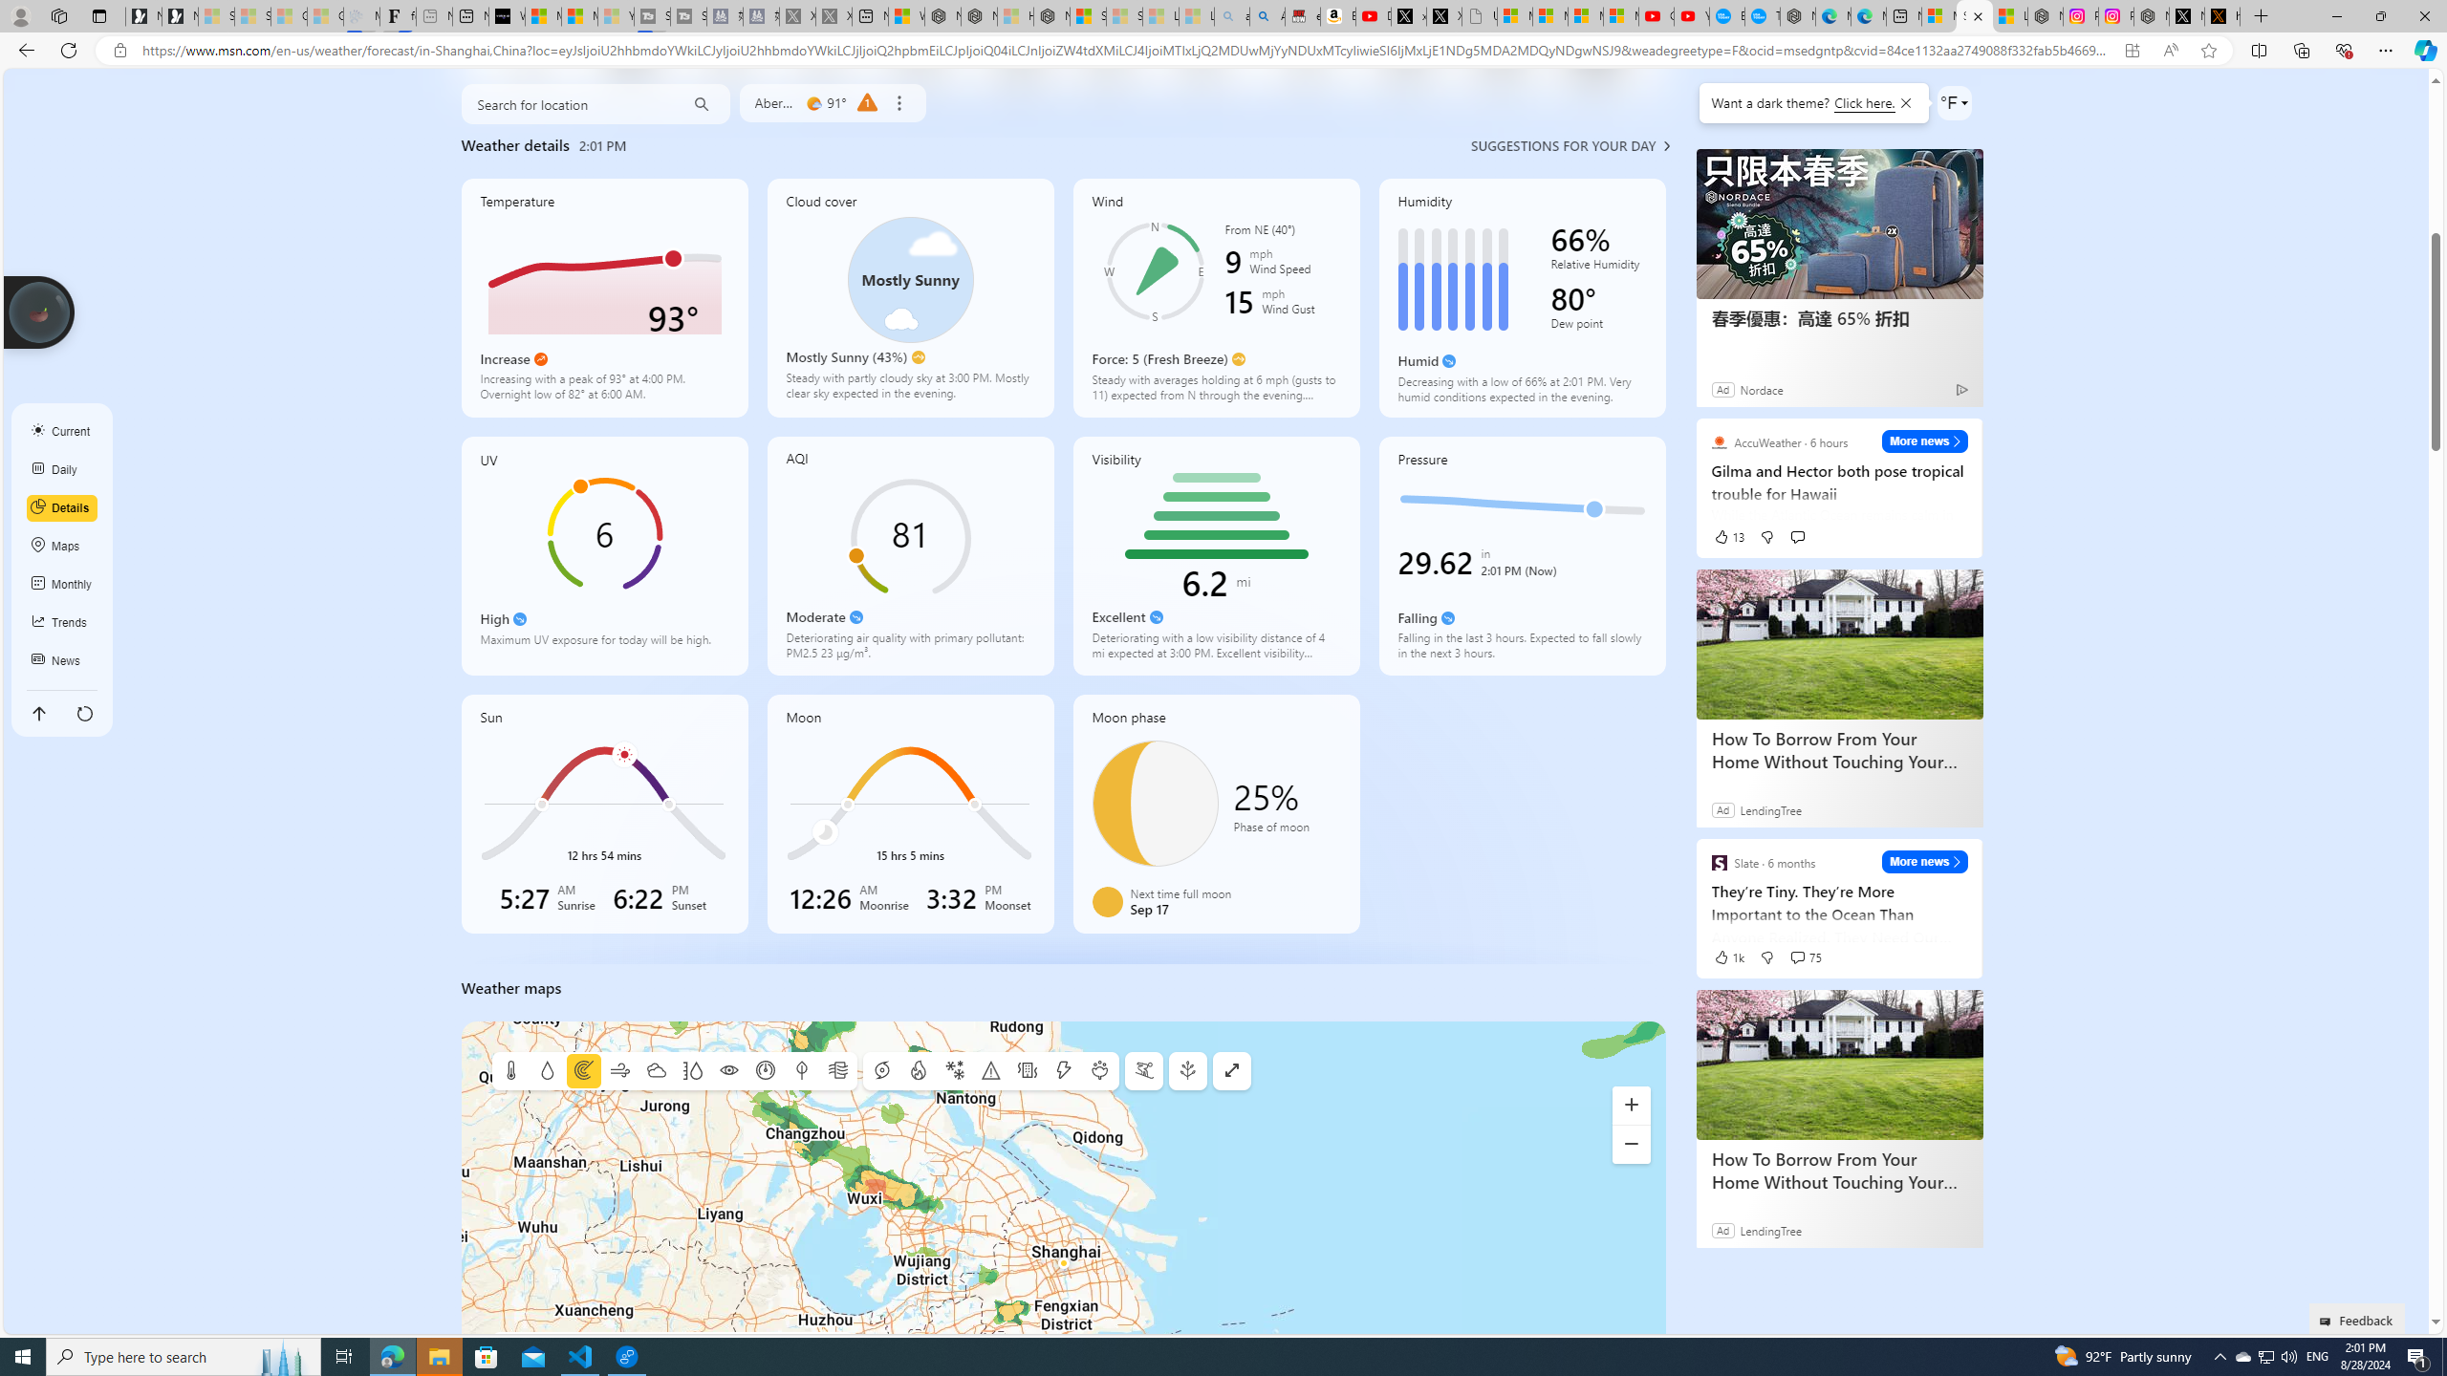  Describe the element at coordinates (1479, 16) in the screenshot. I see `Untitled` at that location.